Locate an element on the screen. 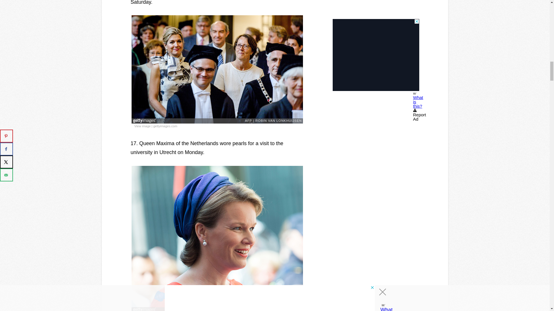  View image is located at coordinates (143, 126).